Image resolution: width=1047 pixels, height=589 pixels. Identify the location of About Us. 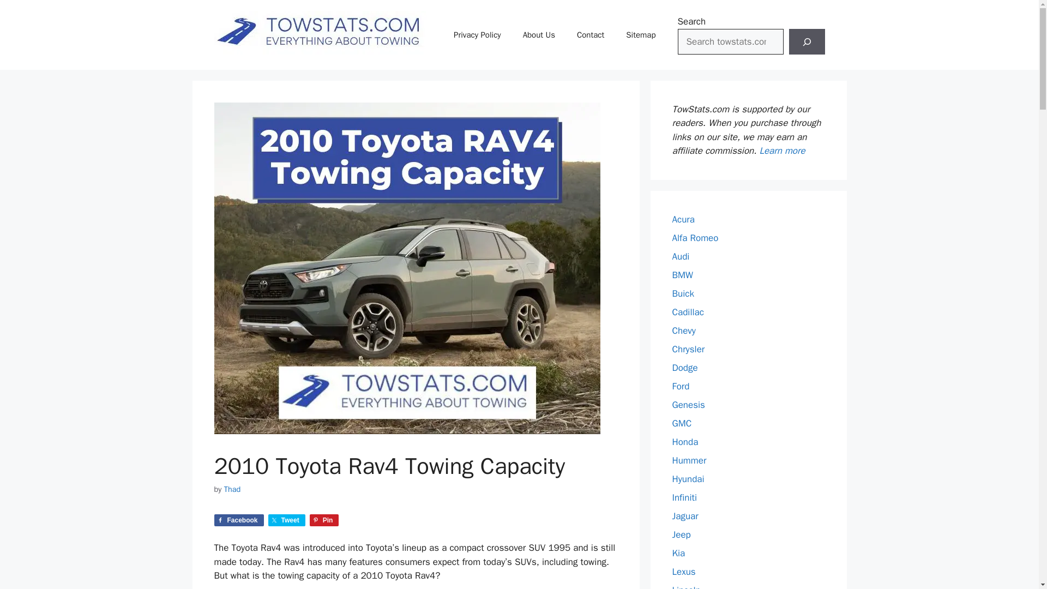
(539, 34).